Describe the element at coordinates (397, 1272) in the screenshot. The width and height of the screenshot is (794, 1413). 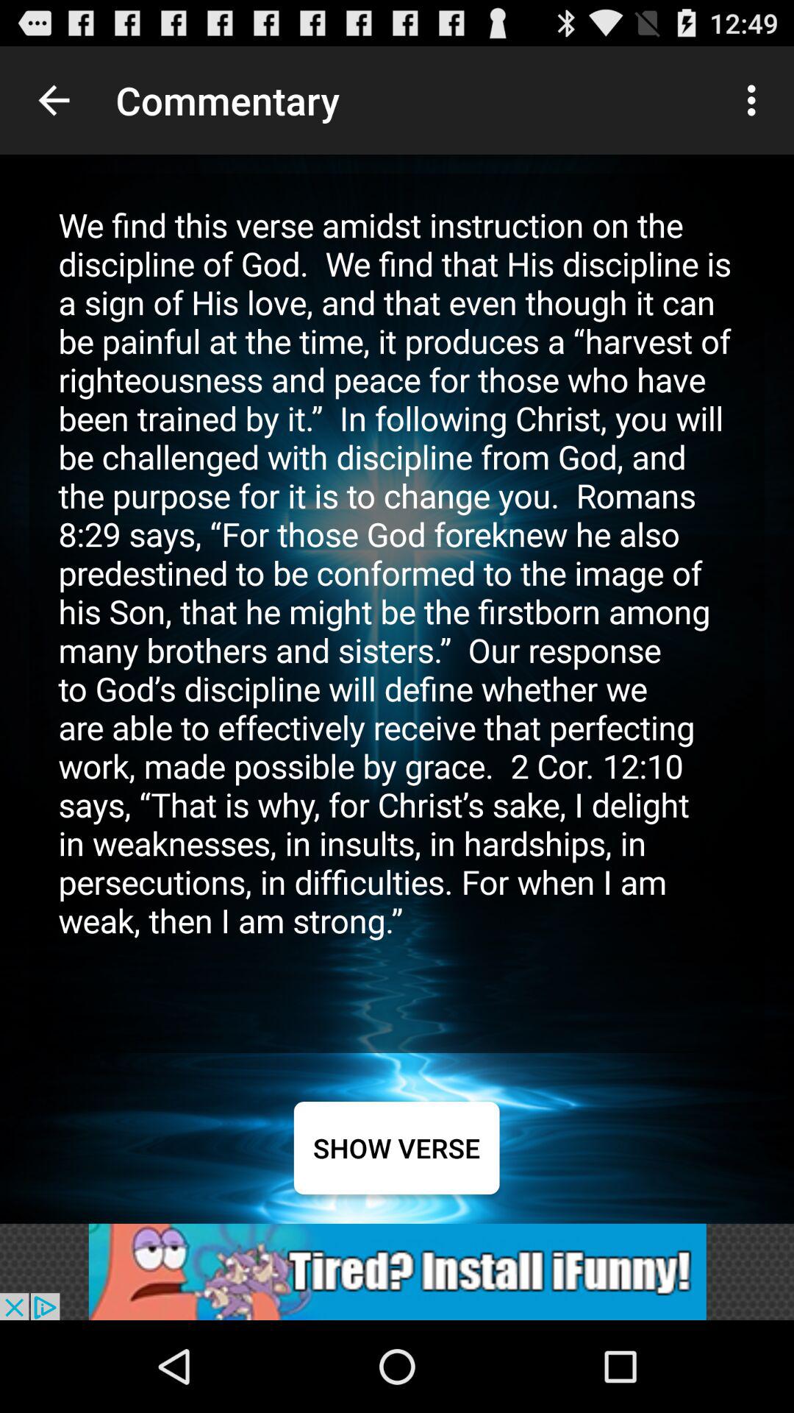
I see `click to view funny advertisements options` at that location.